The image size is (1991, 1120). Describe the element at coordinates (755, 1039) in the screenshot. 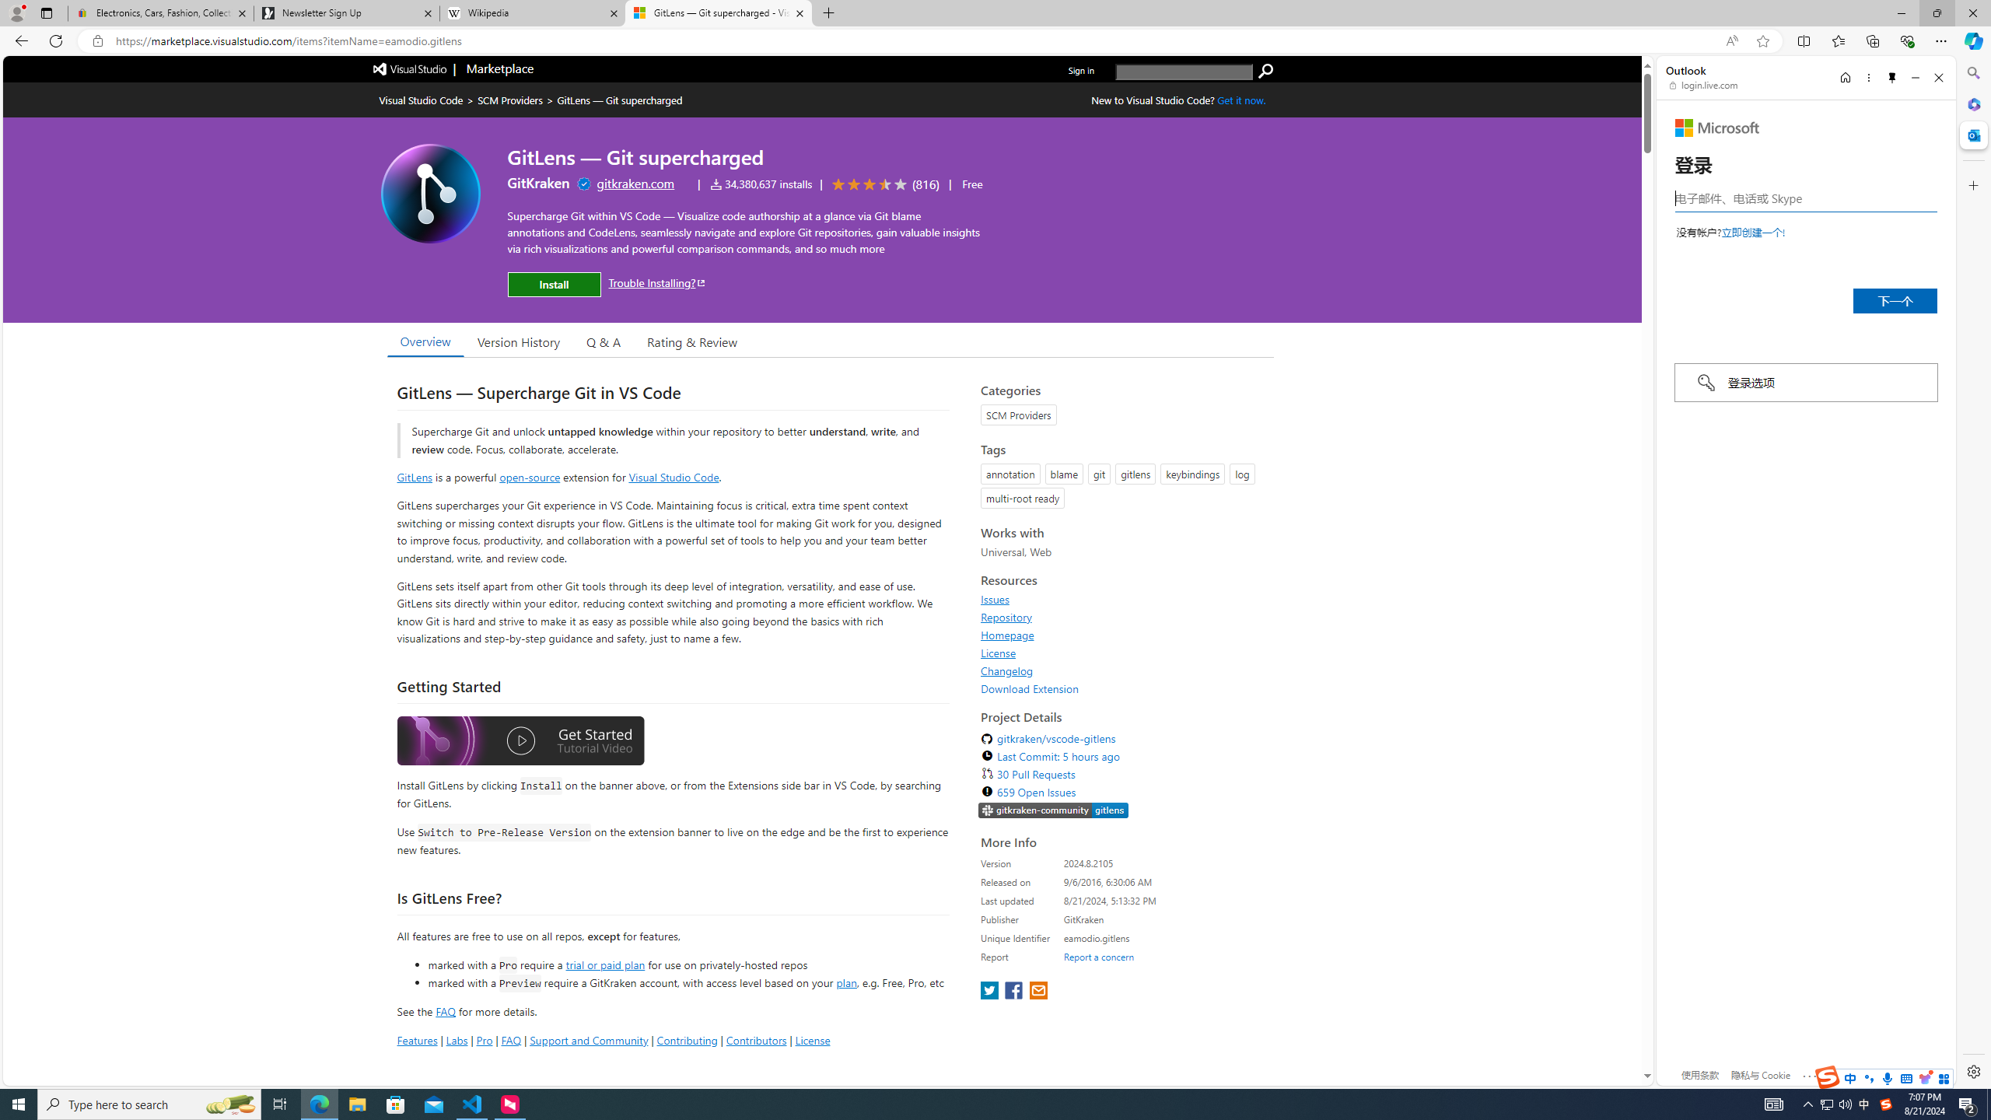

I see `Contributors` at that location.